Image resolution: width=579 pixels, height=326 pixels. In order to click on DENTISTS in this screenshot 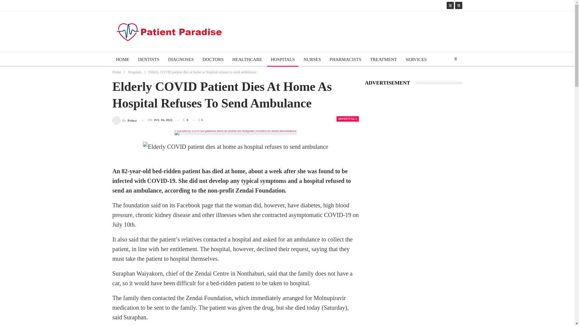, I will do `click(149, 59)`.